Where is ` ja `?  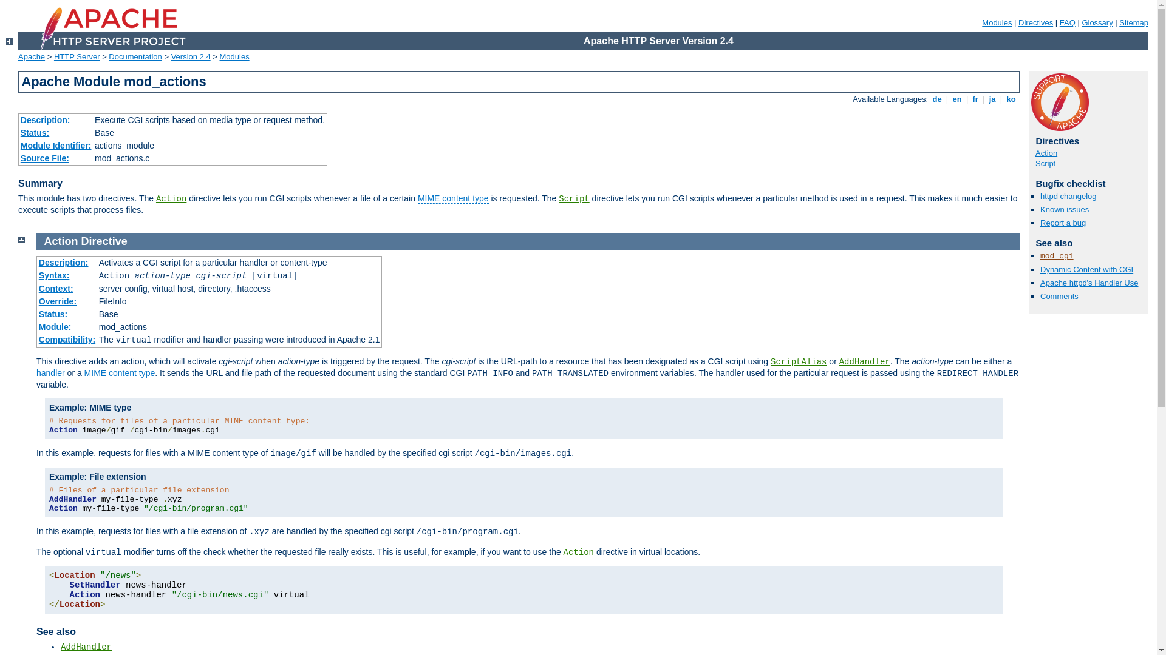
 ja  is located at coordinates (992, 99).